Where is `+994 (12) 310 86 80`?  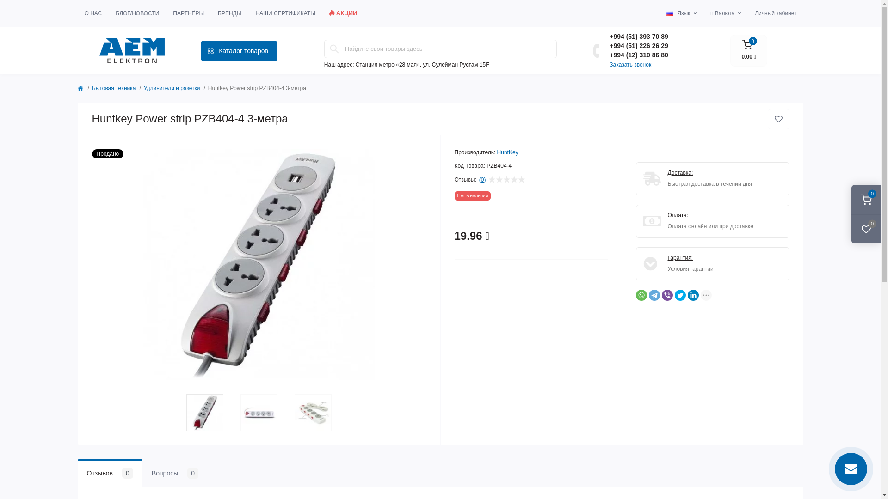 +994 (12) 310 86 80 is located at coordinates (639, 55).